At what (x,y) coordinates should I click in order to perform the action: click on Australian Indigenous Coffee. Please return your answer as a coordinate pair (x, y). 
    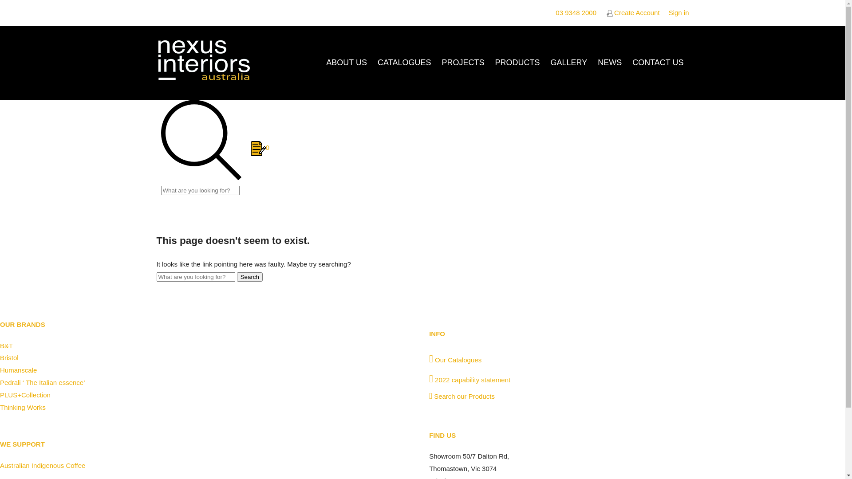
    Looking at the image, I should click on (43, 466).